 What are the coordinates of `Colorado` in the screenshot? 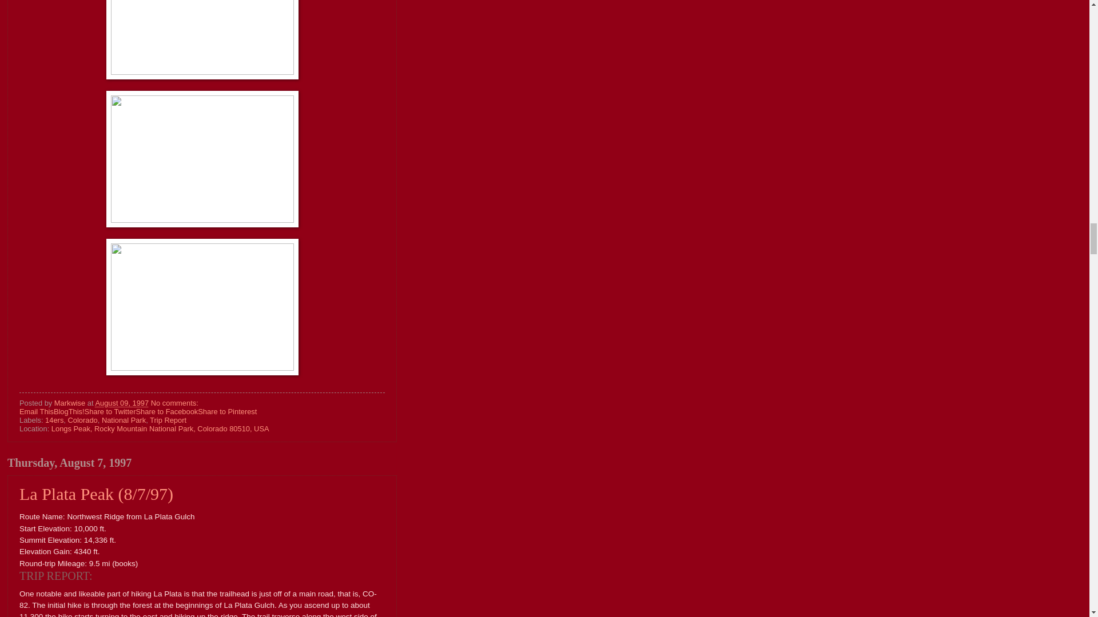 It's located at (82, 420).